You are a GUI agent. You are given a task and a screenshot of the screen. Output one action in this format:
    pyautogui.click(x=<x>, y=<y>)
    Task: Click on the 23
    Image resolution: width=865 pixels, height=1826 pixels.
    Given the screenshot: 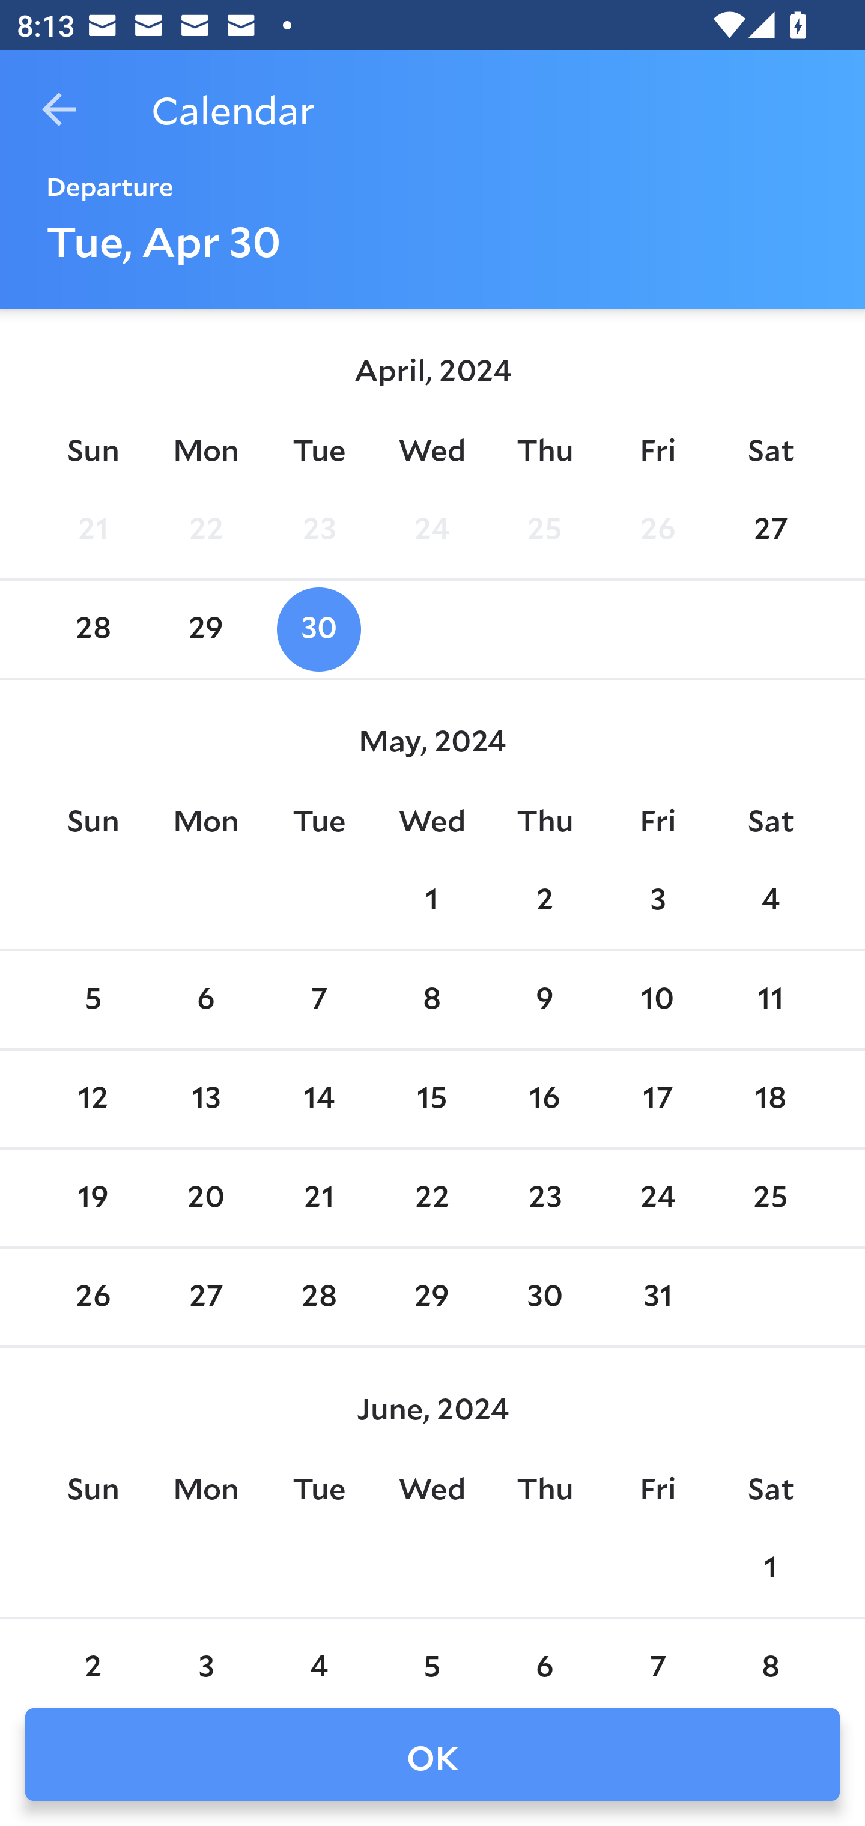 What is the action you would take?
    pyautogui.click(x=318, y=529)
    